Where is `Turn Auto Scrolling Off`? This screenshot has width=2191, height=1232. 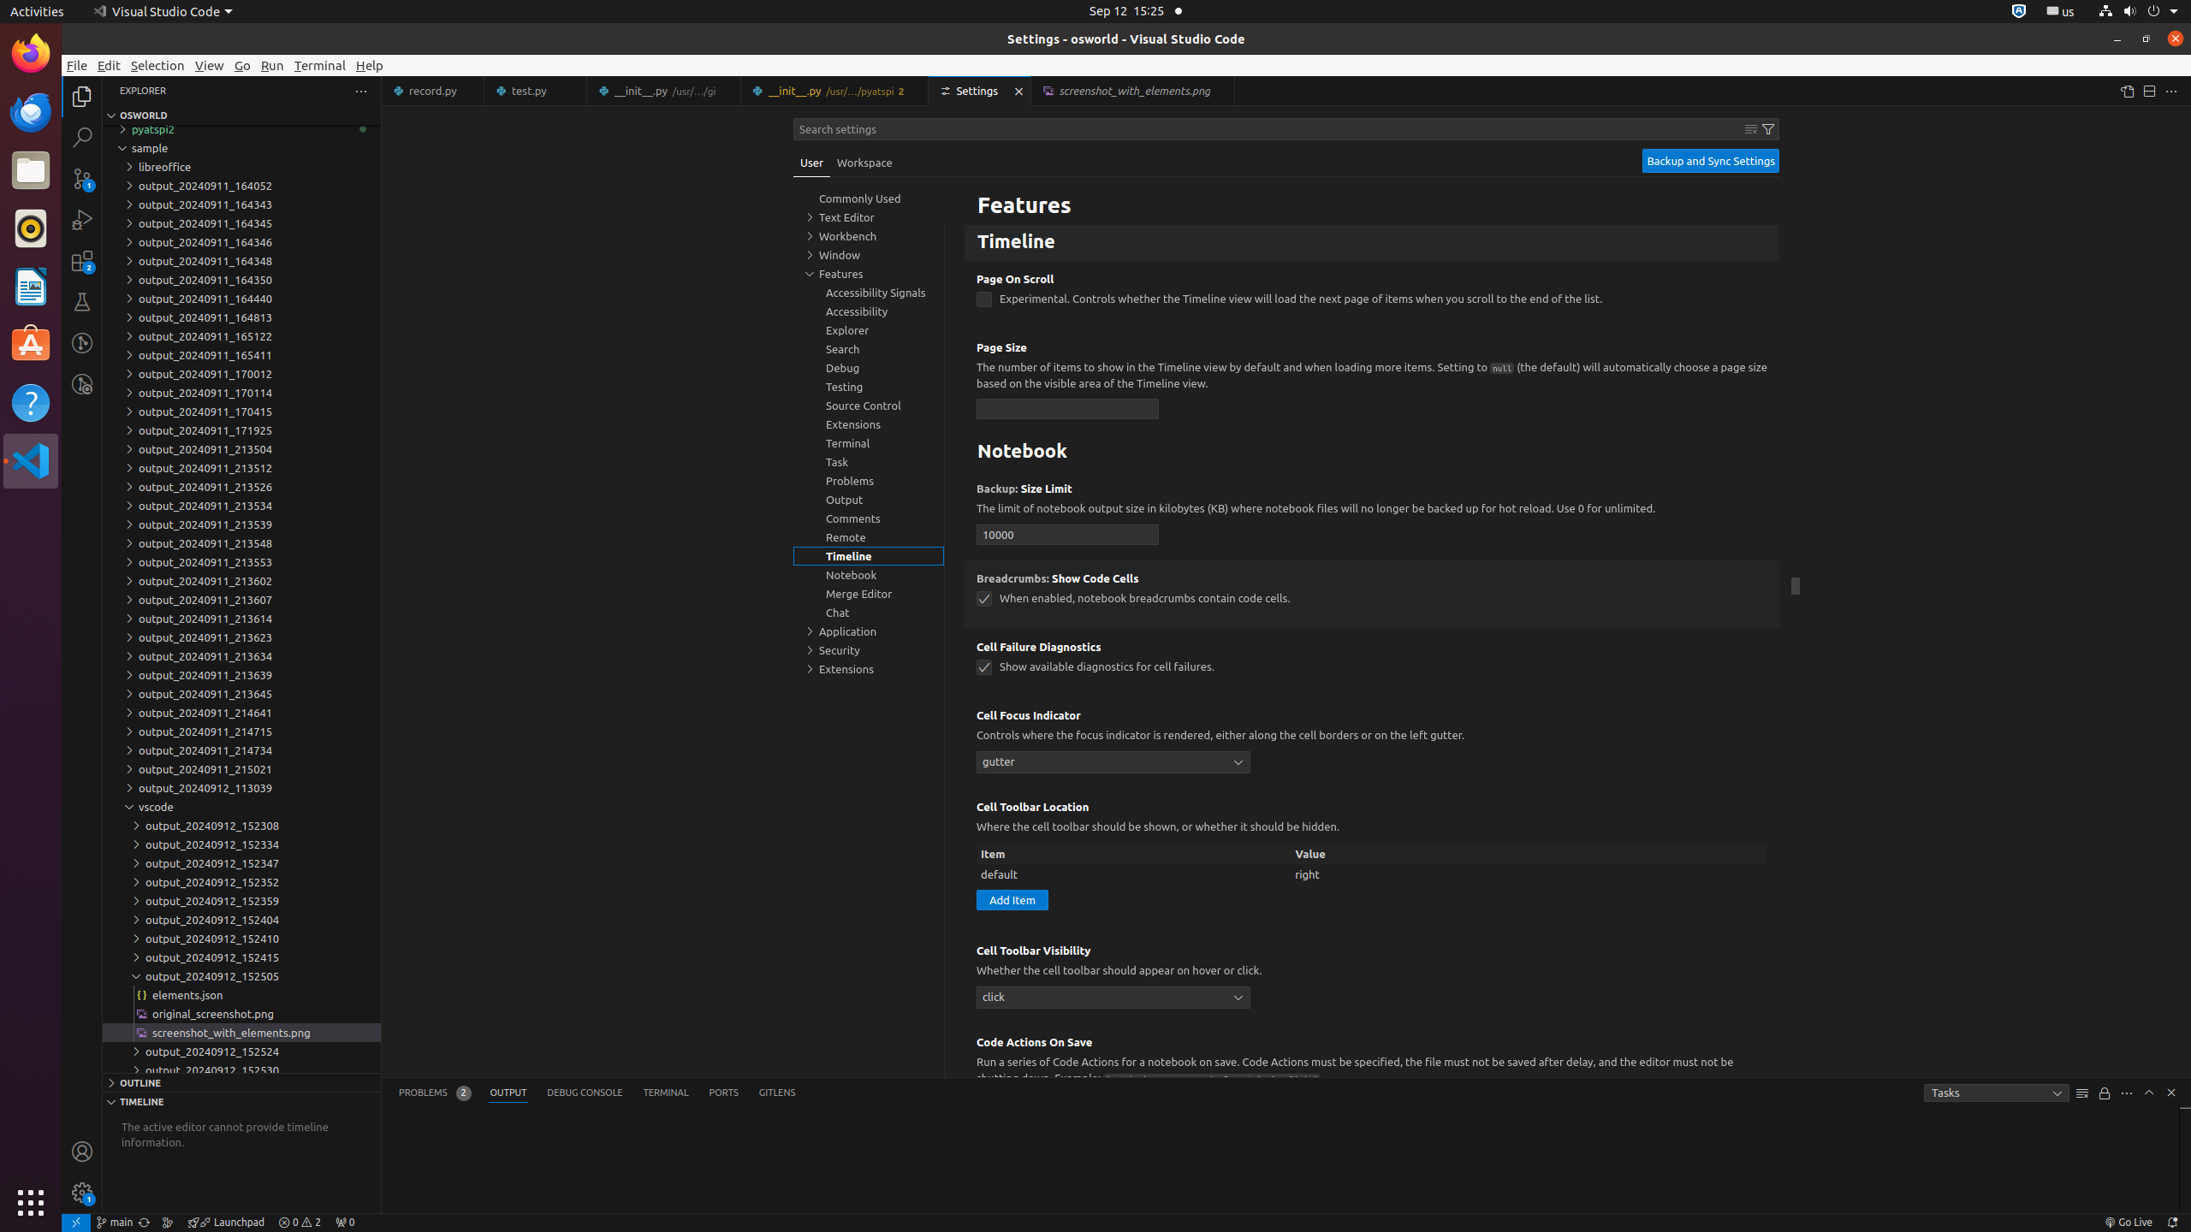 Turn Auto Scrolling Off is located at coordinates (2105, 1093).